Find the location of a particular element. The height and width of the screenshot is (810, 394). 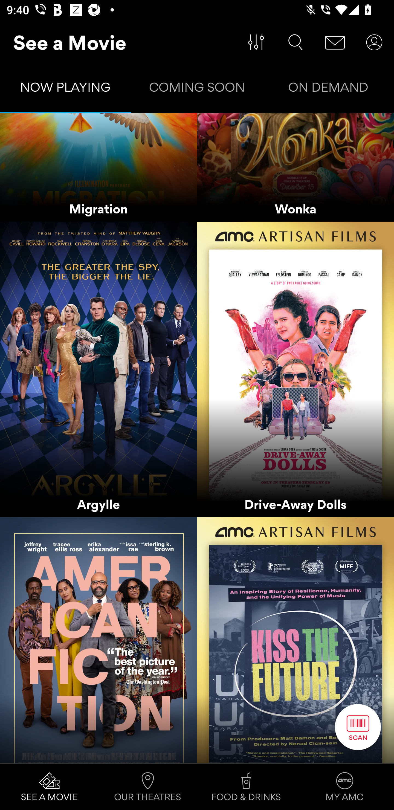

American Fiction is located at coordinates (99, 640).